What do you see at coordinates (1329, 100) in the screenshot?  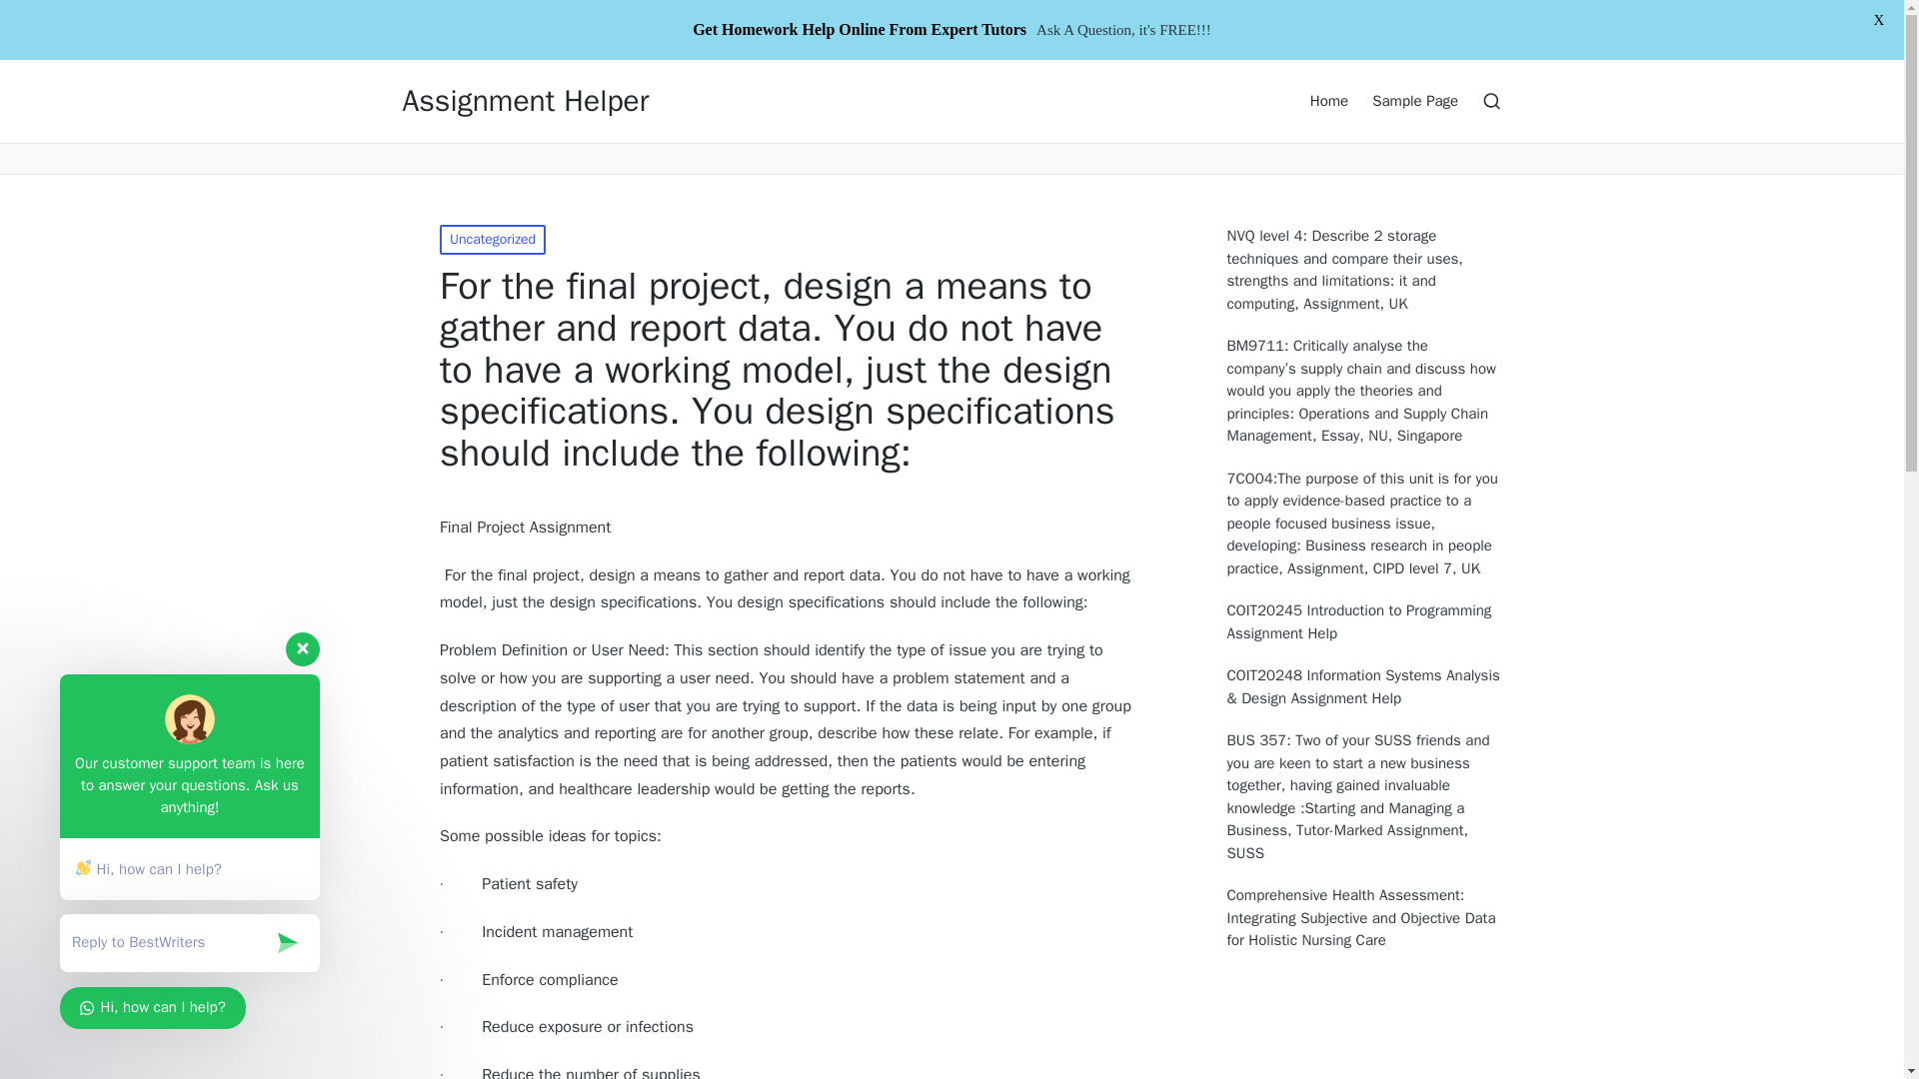 I see `Home` at bounding box center [1329, 100].